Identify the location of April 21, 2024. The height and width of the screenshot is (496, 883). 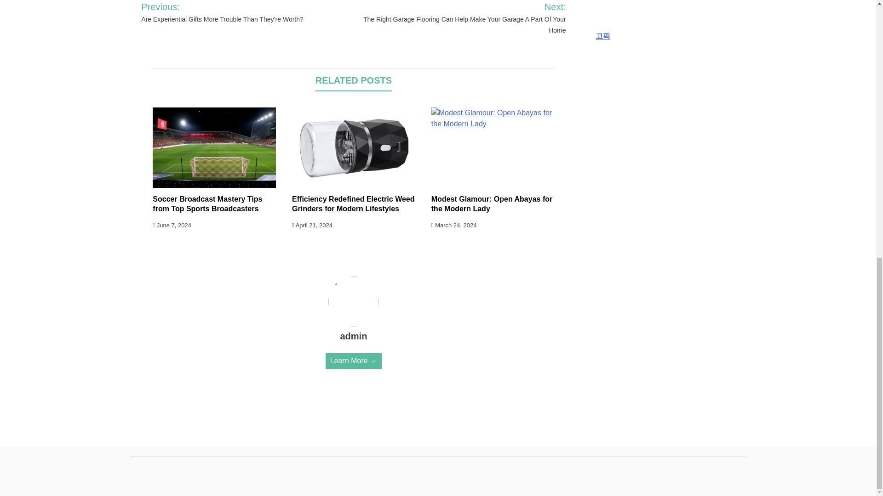
(312, 225).